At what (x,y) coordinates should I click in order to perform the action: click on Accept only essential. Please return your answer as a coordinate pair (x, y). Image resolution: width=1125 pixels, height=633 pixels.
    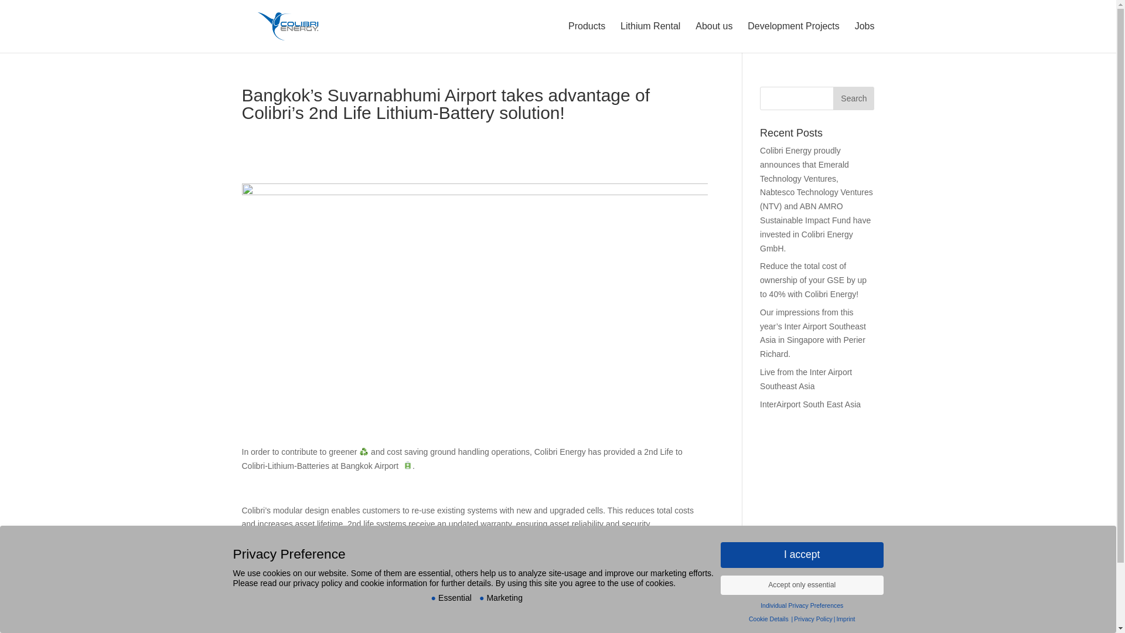
    Looking at the image, I should click on (802, 585).